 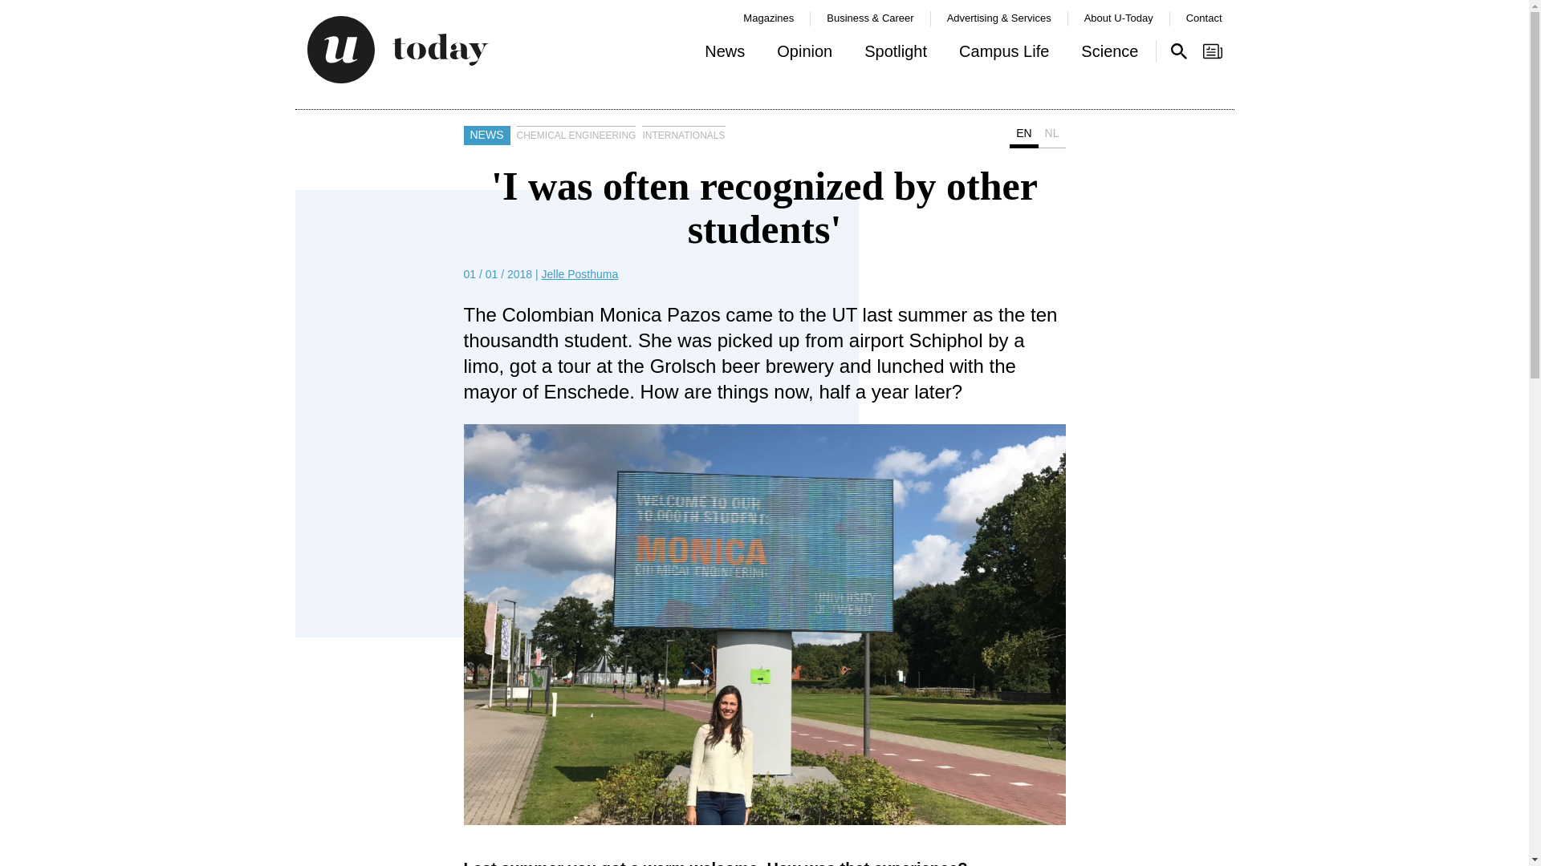 I want to click on CHEMICAL ENGINEERING, so click(x=576, y=135).